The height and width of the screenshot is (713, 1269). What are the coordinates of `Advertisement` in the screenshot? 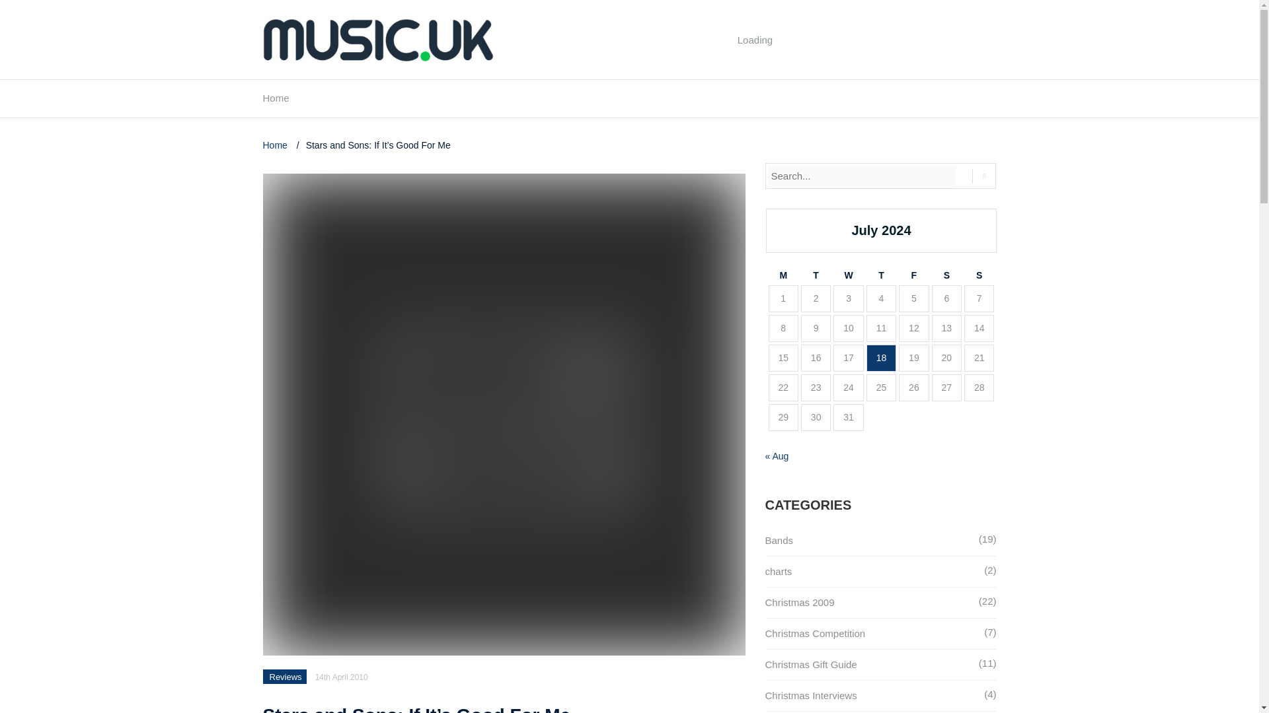 It's located at (755, 70).